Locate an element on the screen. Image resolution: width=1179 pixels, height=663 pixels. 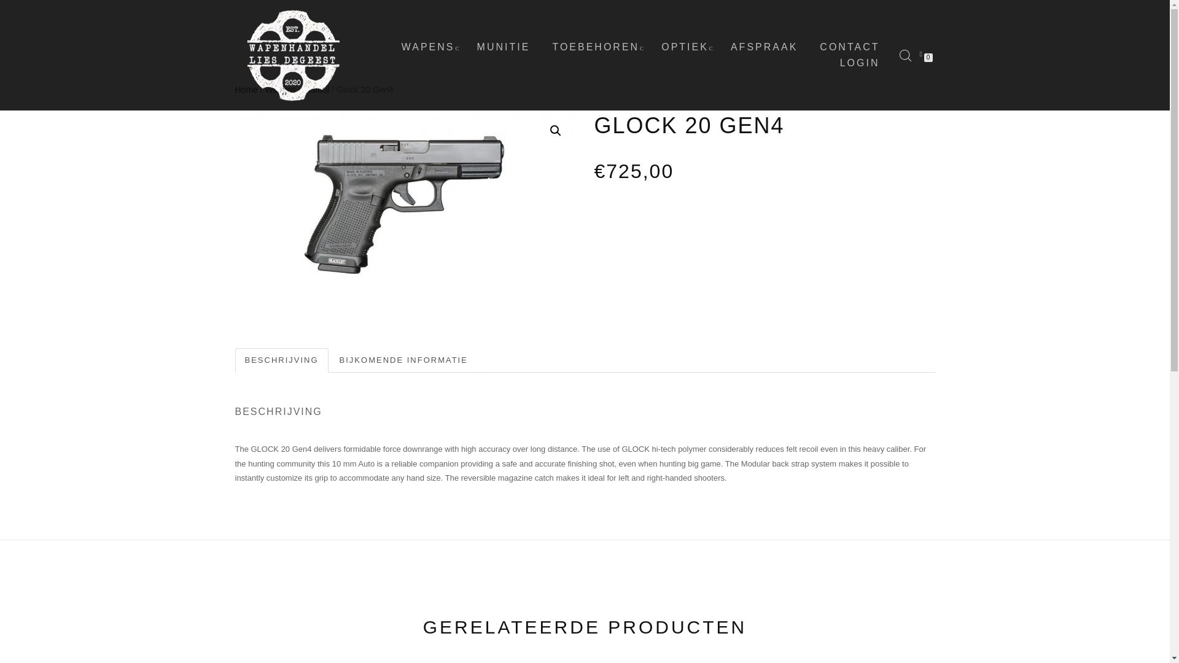
BESCHRIJVING is located at coordinates (281, 361).